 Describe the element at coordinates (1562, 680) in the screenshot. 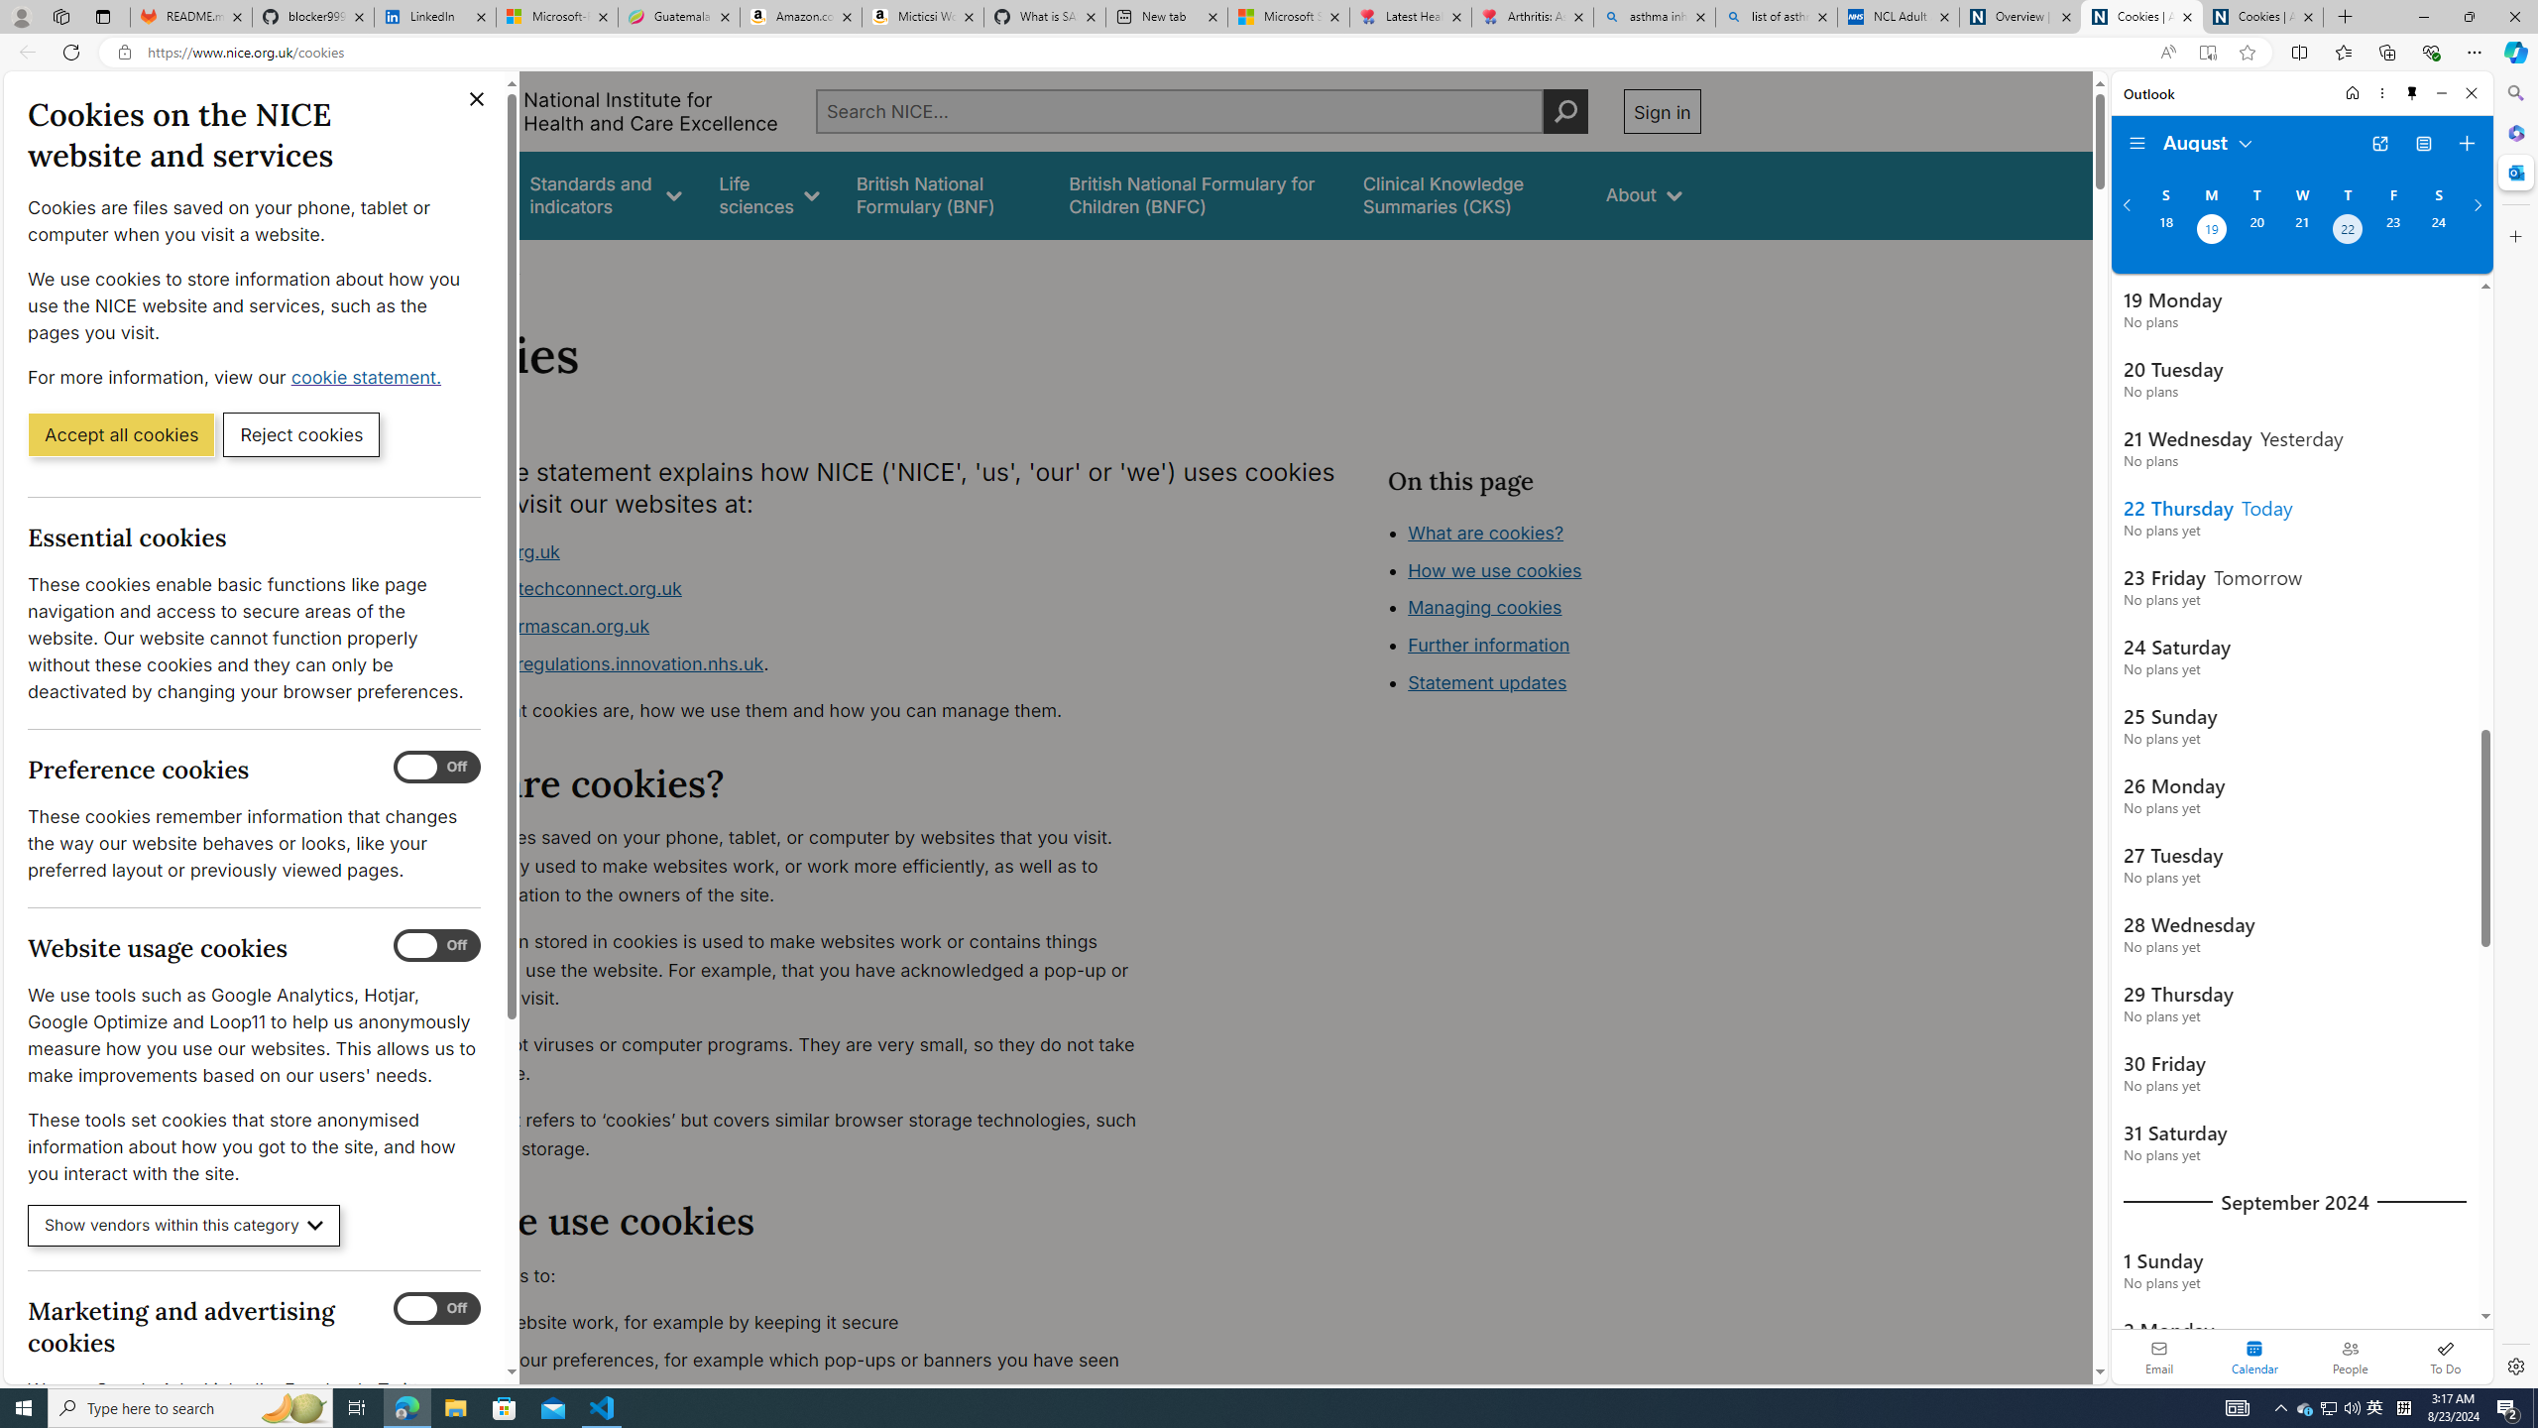

I see `How we use cookies` at that location.